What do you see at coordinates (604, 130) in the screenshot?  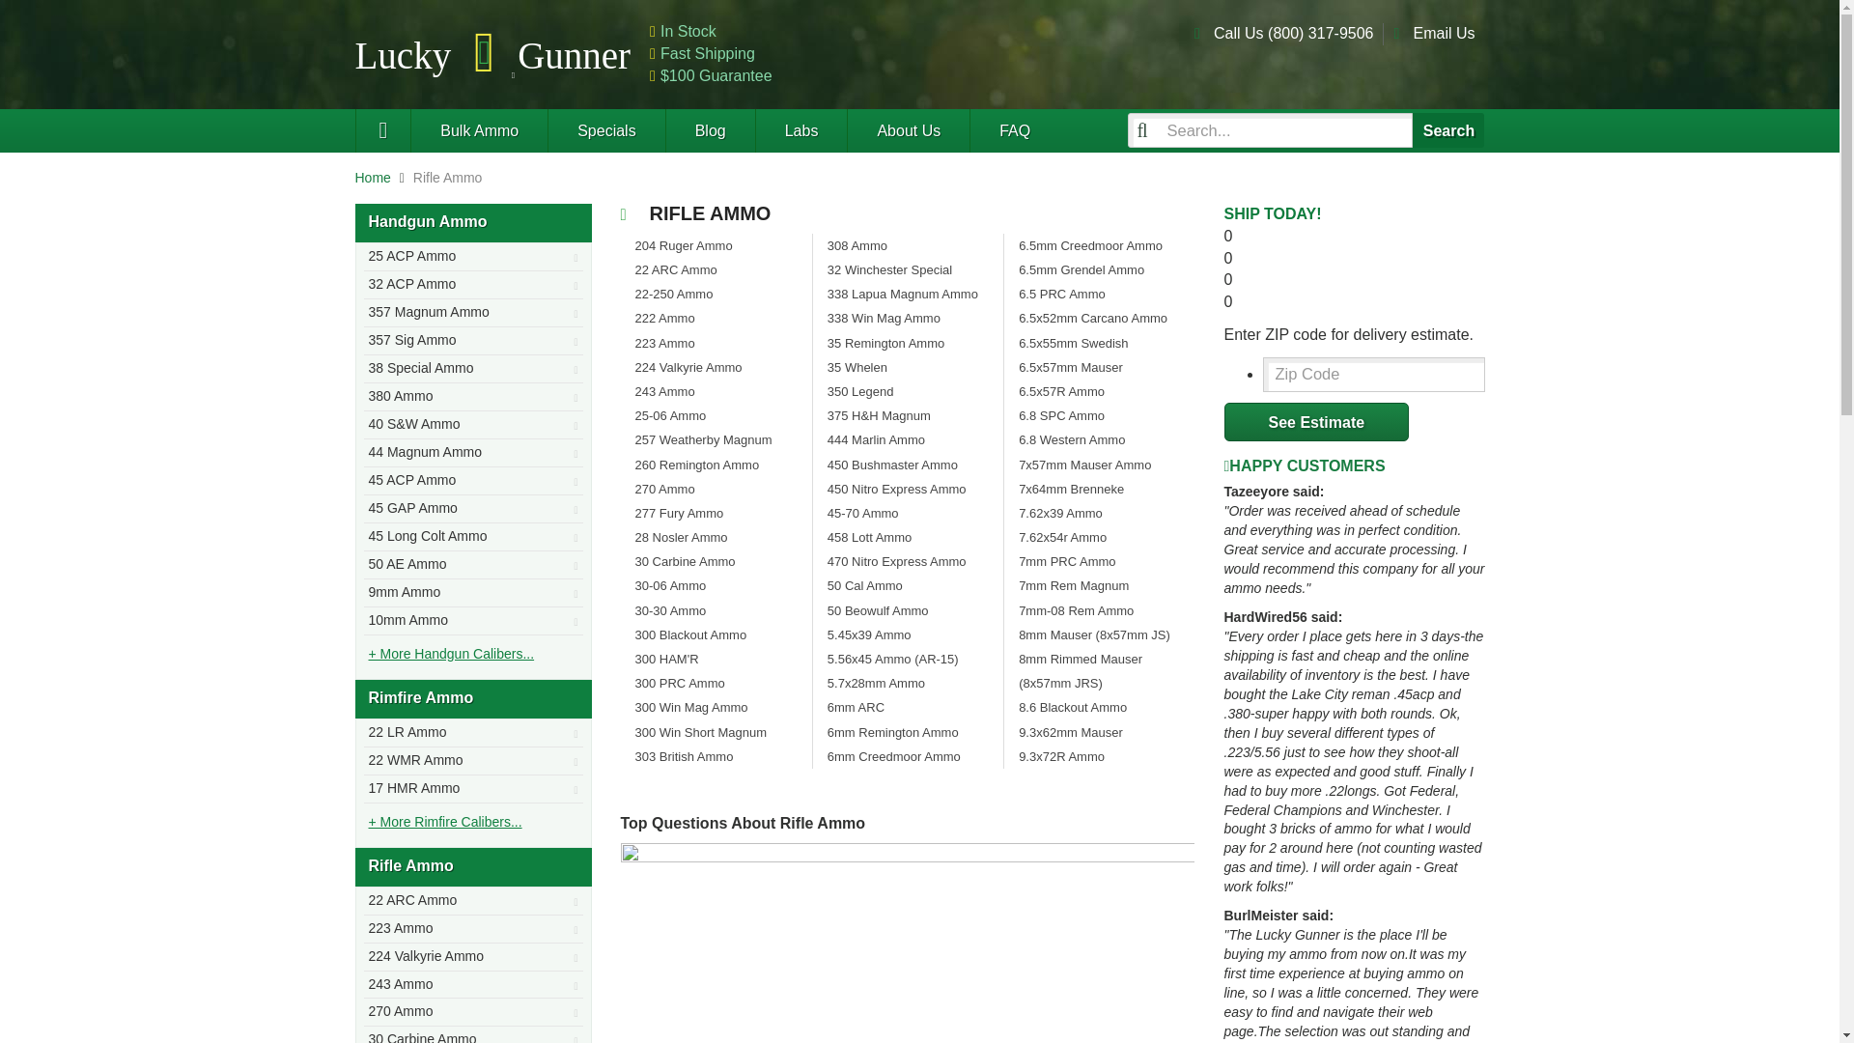 I see `Special Ammunition Deals` at bounding box center [604, 130].